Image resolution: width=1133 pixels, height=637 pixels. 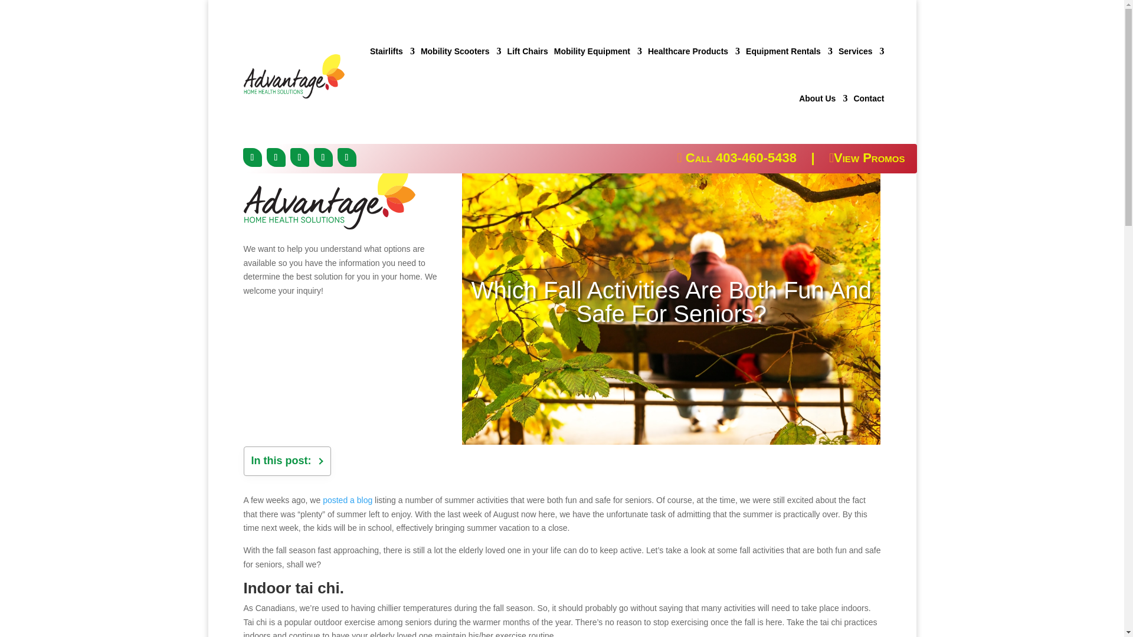 I want to click on Follow on LinkedIn, so click(x=300, y=157).